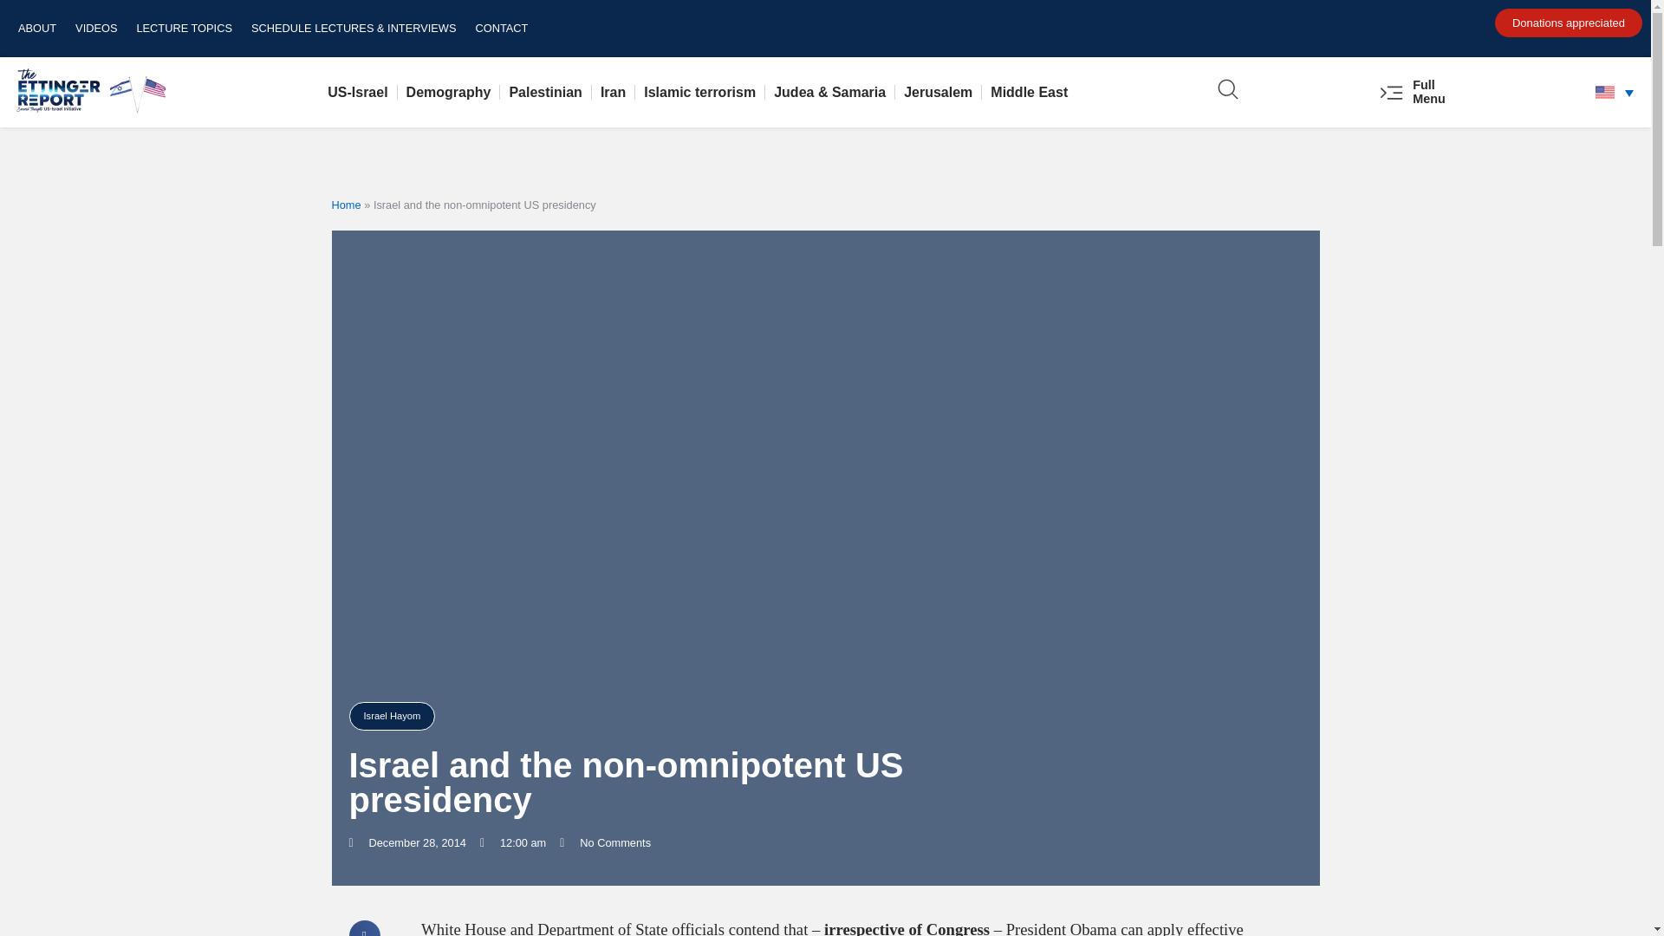  Describe the element at coordinates (184, 28) in the screenshot. I see `LECTURE TOPICS` at that location.